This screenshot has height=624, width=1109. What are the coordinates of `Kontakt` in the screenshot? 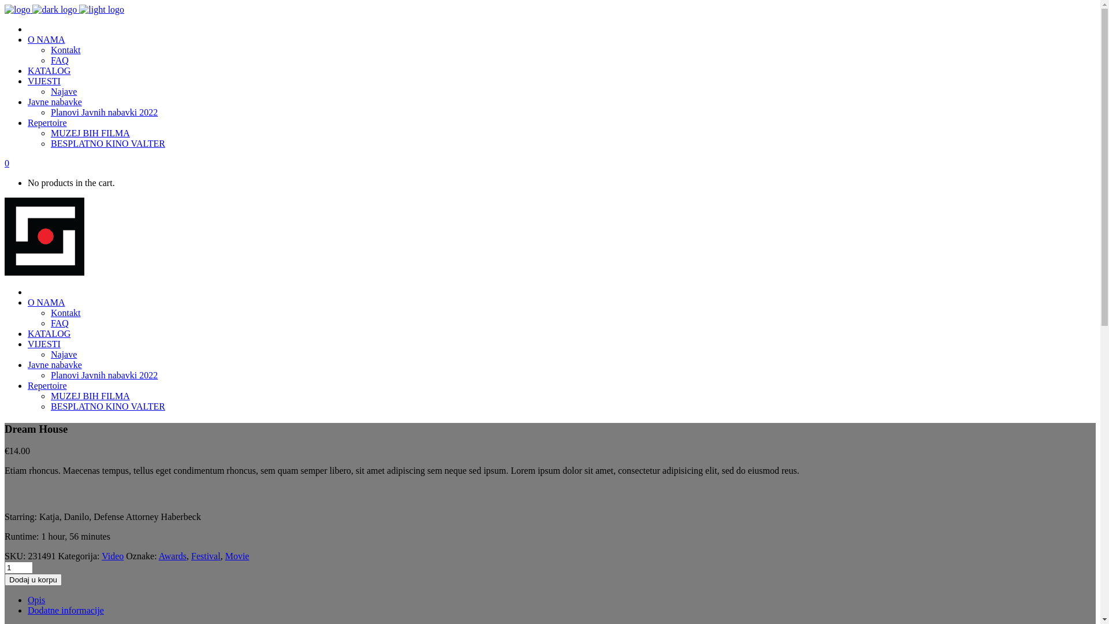 It's located at (66, 313).